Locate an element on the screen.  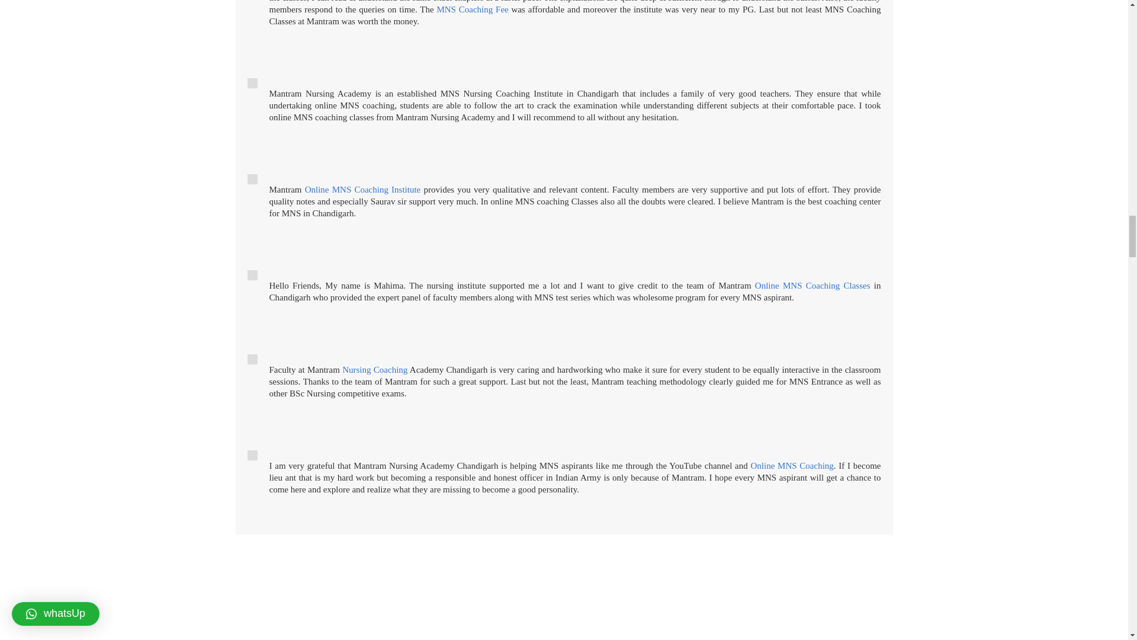
Online MNS Coaching Classes is located at coordinates (812, 286).